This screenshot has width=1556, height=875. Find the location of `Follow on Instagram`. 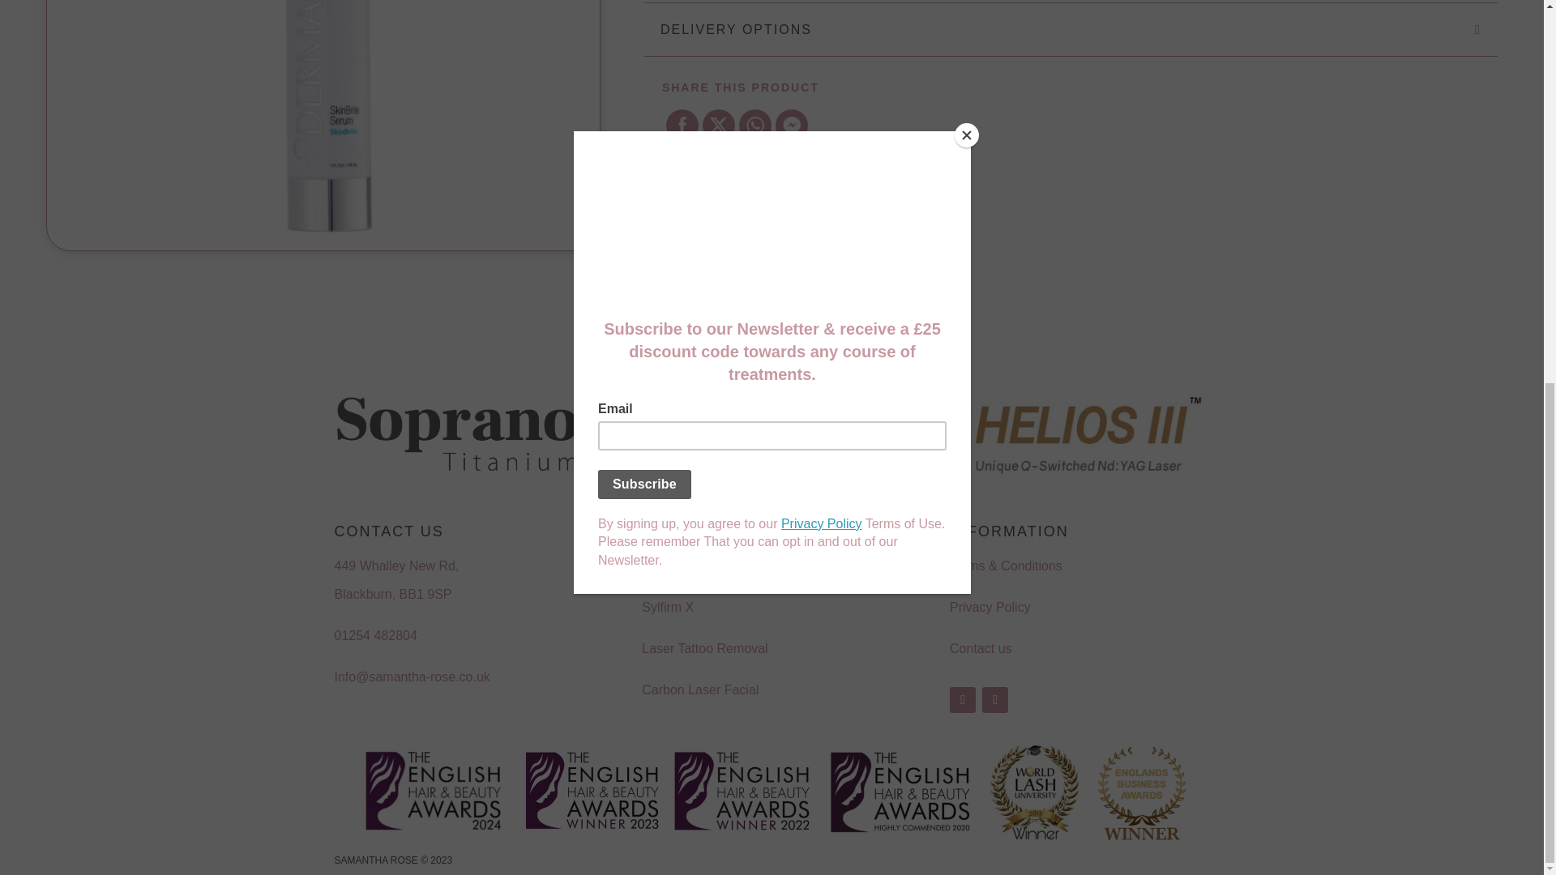

Follow on Instagram is located at coordinates (995, 700).